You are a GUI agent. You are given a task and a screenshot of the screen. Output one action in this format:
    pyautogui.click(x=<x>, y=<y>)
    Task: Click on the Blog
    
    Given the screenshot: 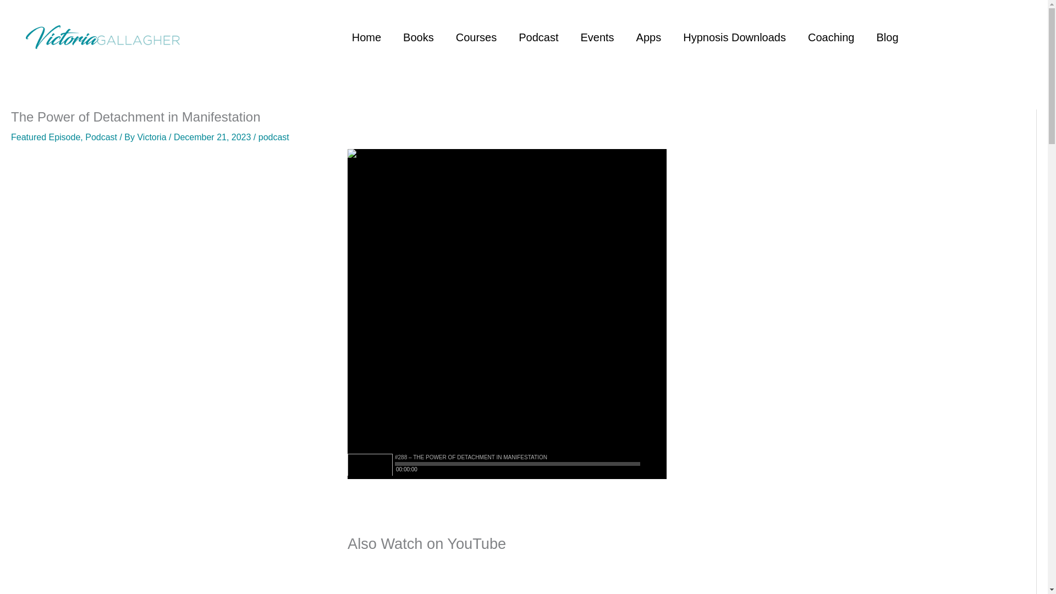 What is the action you would take?
    pyautogui.click(x=887, y=36)
    